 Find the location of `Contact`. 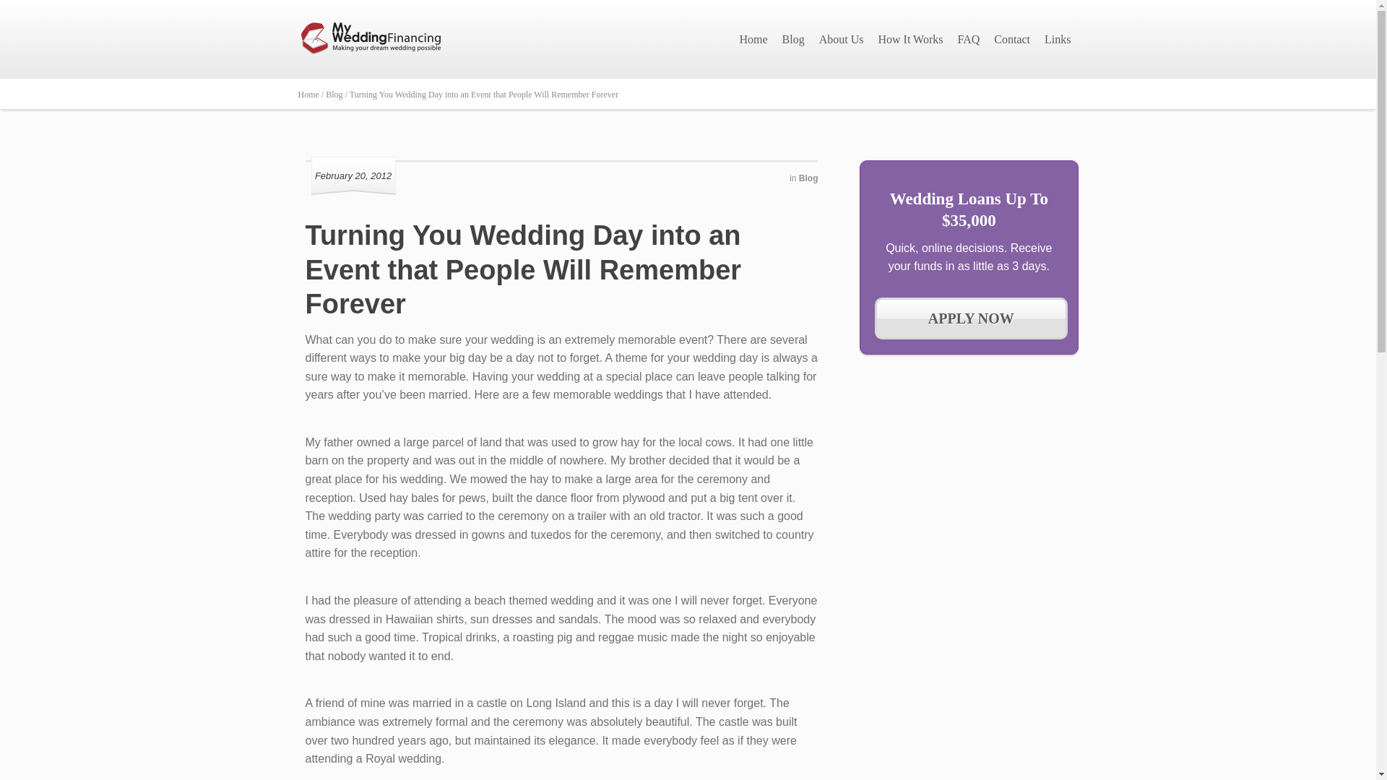

Contact is located at coordinates (1011, 39).